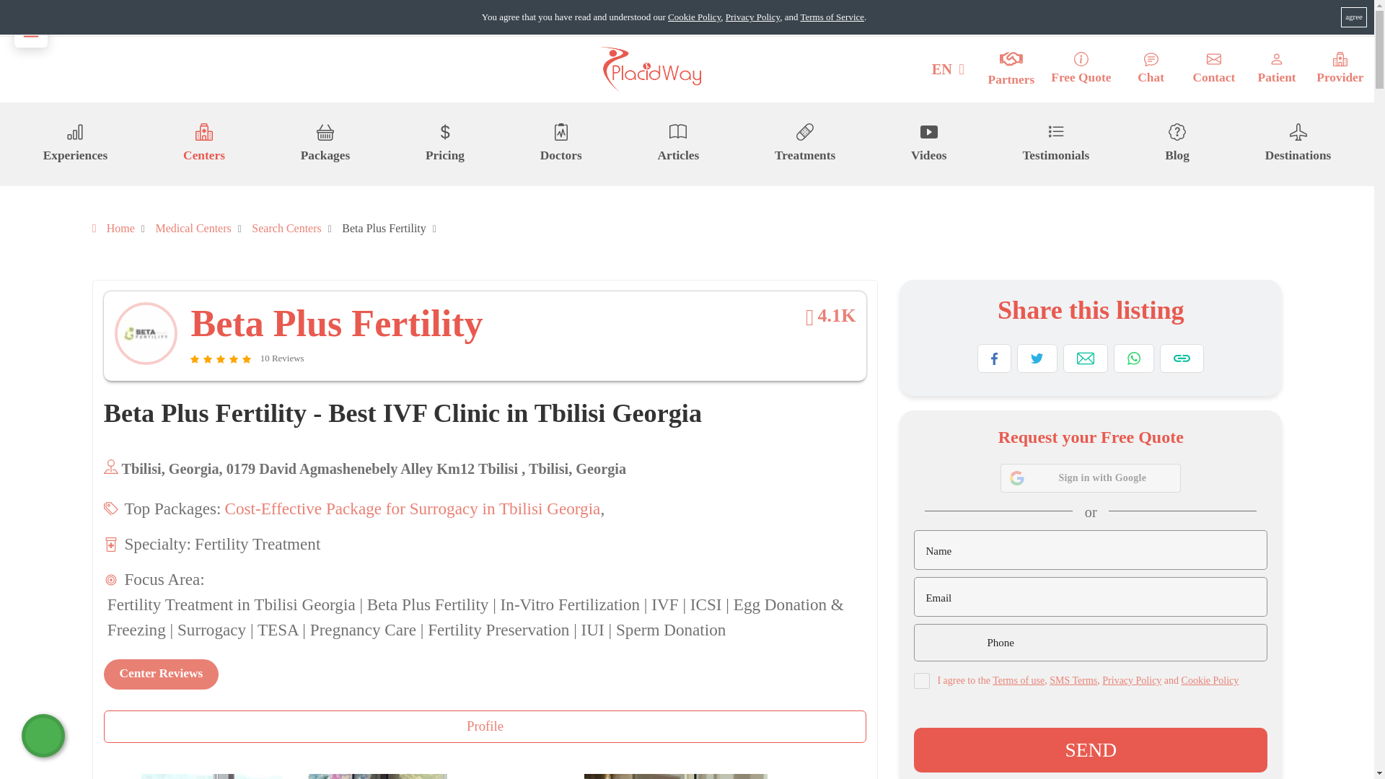 The image size is (1385, 779). Describe the element at coordinates (444, 144) in the screenshot. I see `Pricing` at that location.